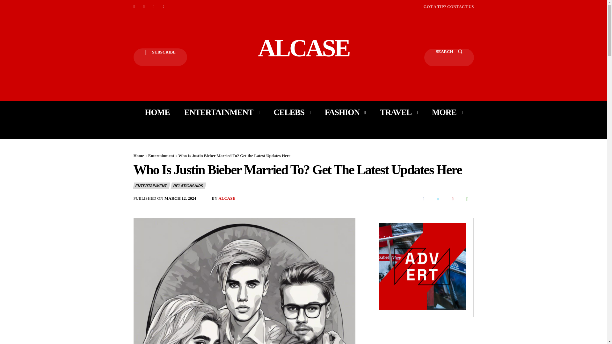 This screenshot has height=344, width=612. I want to click on Twitter, so click(164, 6).